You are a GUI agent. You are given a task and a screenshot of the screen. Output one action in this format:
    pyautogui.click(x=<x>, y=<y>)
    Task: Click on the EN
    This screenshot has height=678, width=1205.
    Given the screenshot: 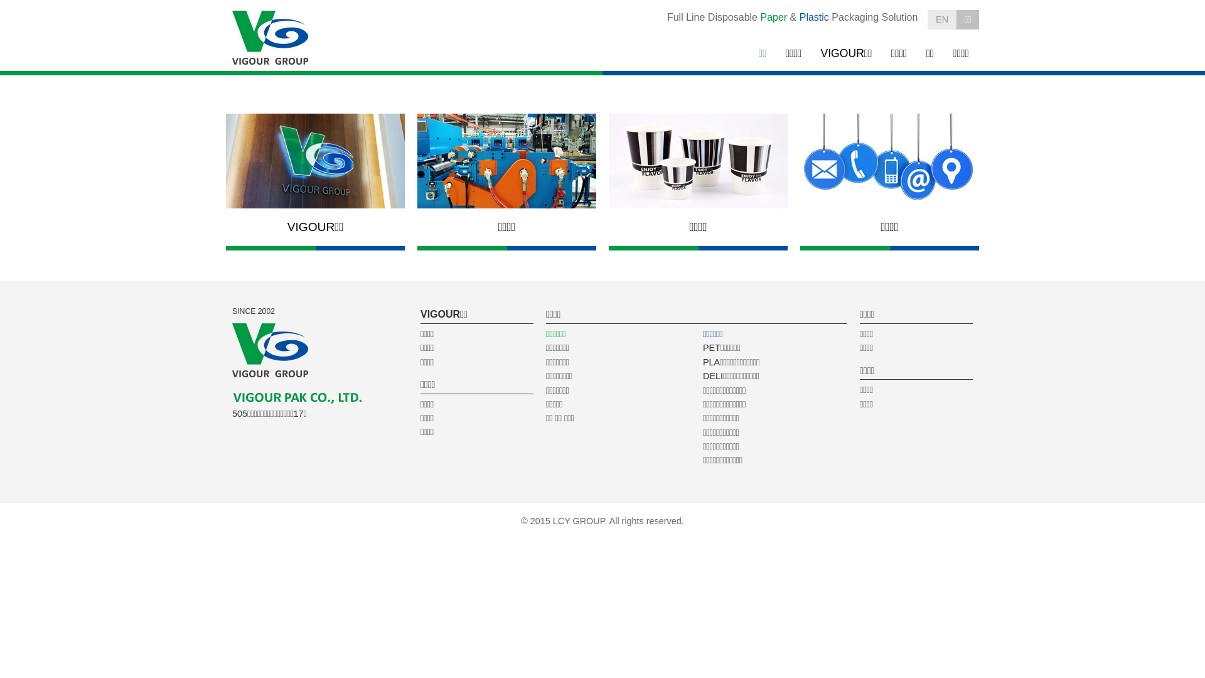 What is the action you would take?
    pyautogui.click(x=942, y=20)
    